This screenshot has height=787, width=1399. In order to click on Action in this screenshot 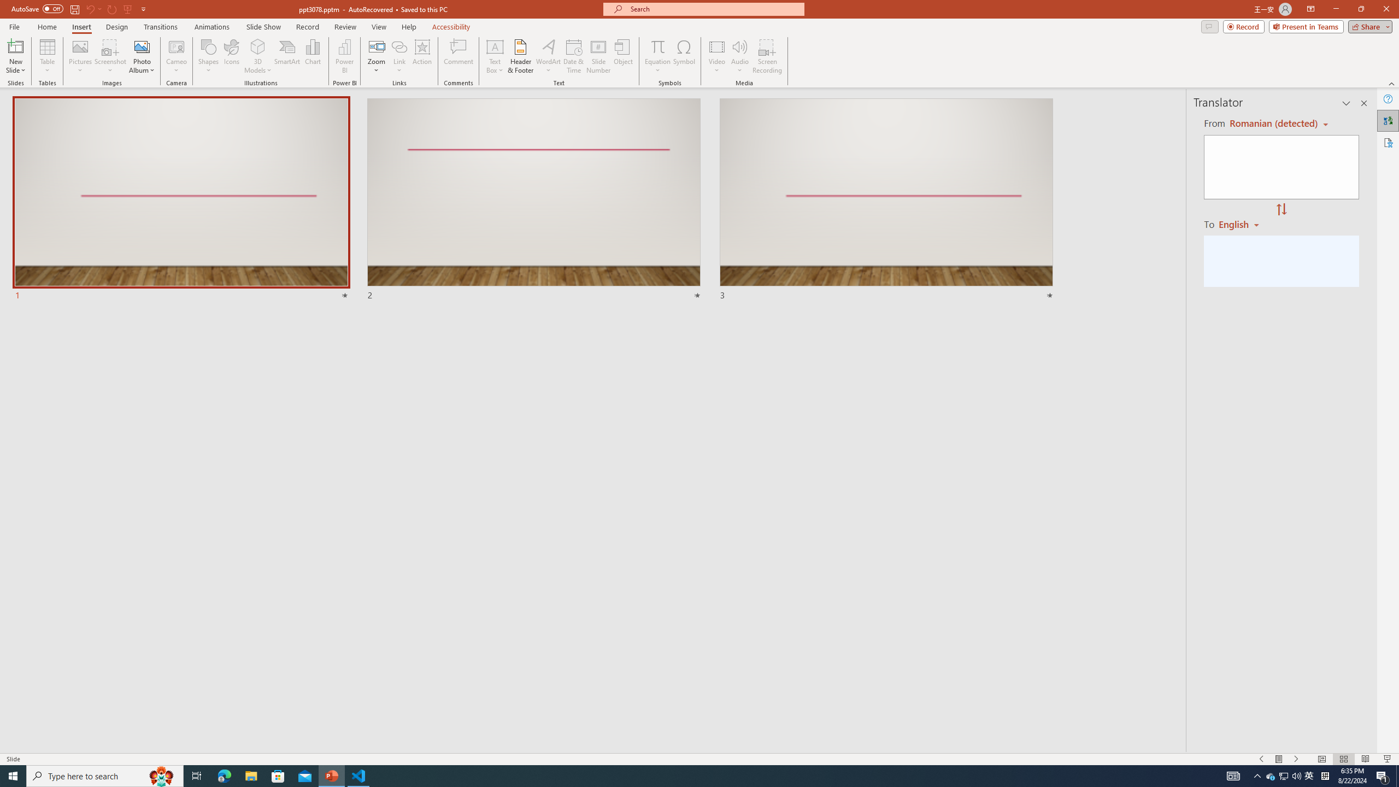, I will do `click(422, 56)`.